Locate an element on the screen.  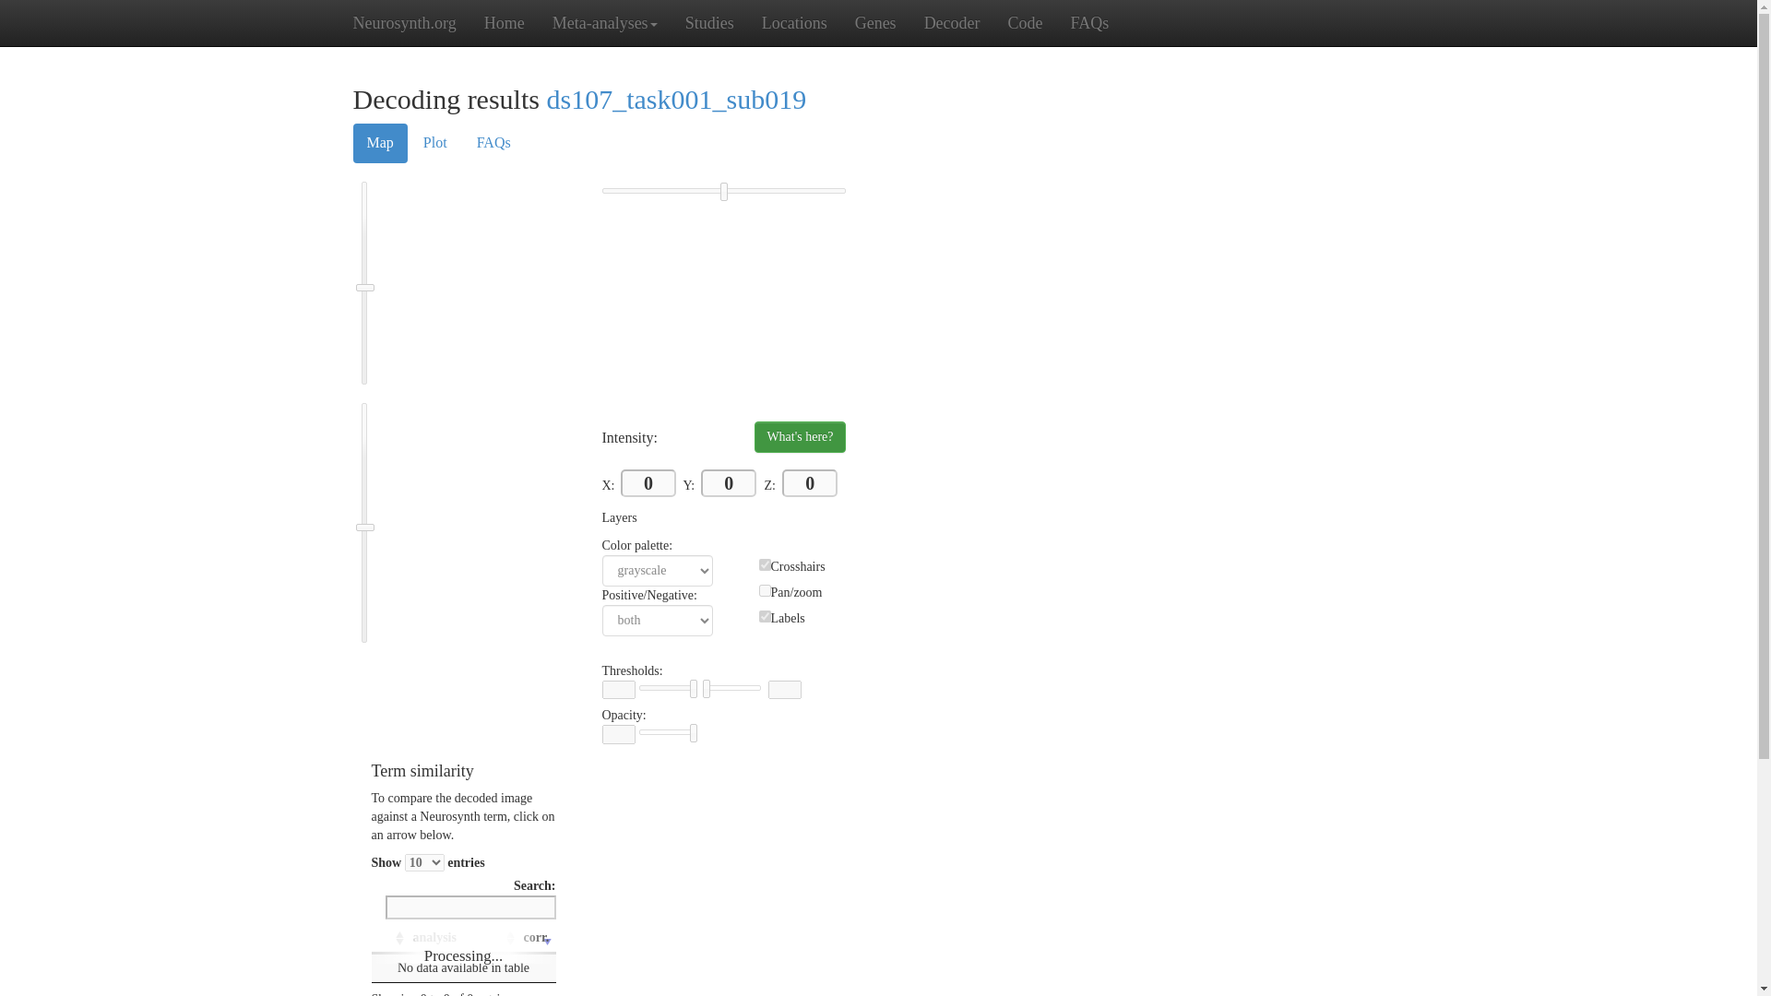
0 is located at coordinates (729, 482).